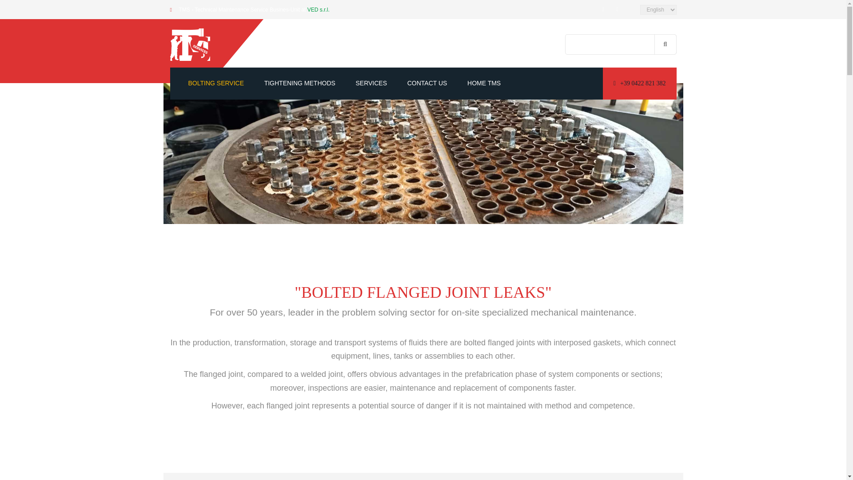 Image resolution: width=853 pixels, height=480 pixels. I want to click on VED s.r.l., so click(318, 10).